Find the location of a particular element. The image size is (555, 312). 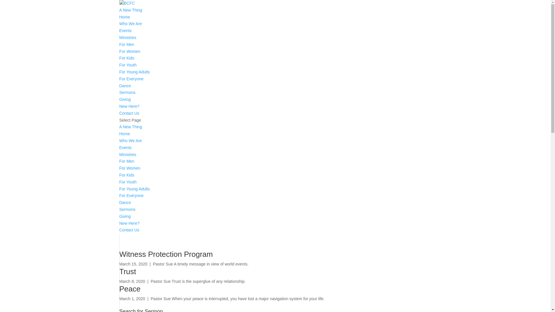

For Kids is located at coordinates (127, 58).